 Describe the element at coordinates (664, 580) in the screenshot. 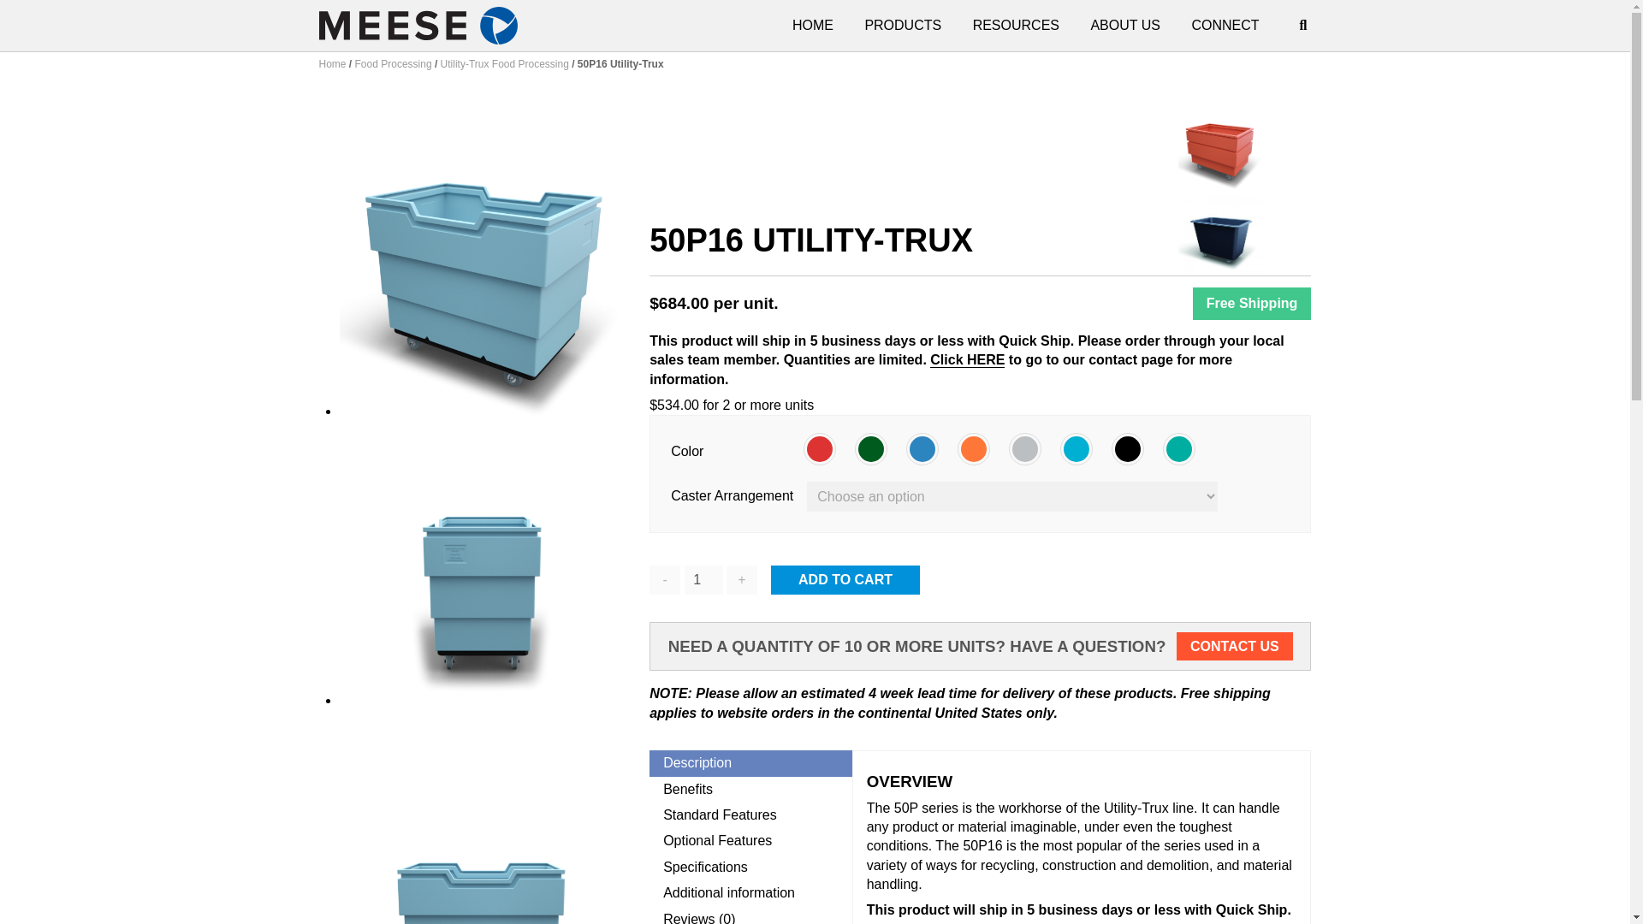

I see `-` at that location.